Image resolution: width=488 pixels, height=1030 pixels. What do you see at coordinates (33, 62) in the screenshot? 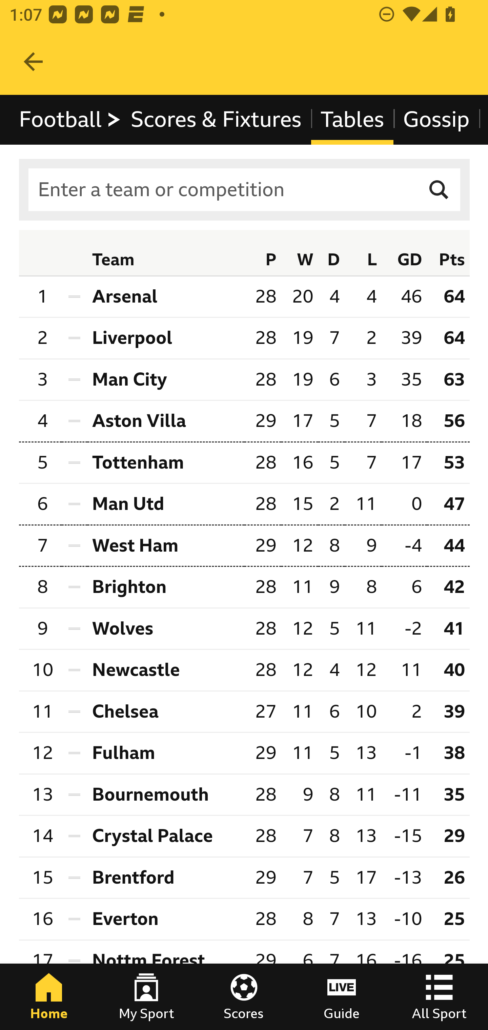
I see `Navigate up` at bounding box center [33, 62].